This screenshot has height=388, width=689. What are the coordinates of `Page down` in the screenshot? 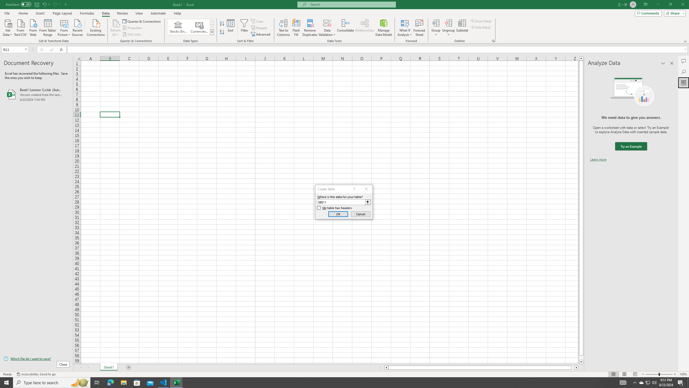 It's located at (581, 358).